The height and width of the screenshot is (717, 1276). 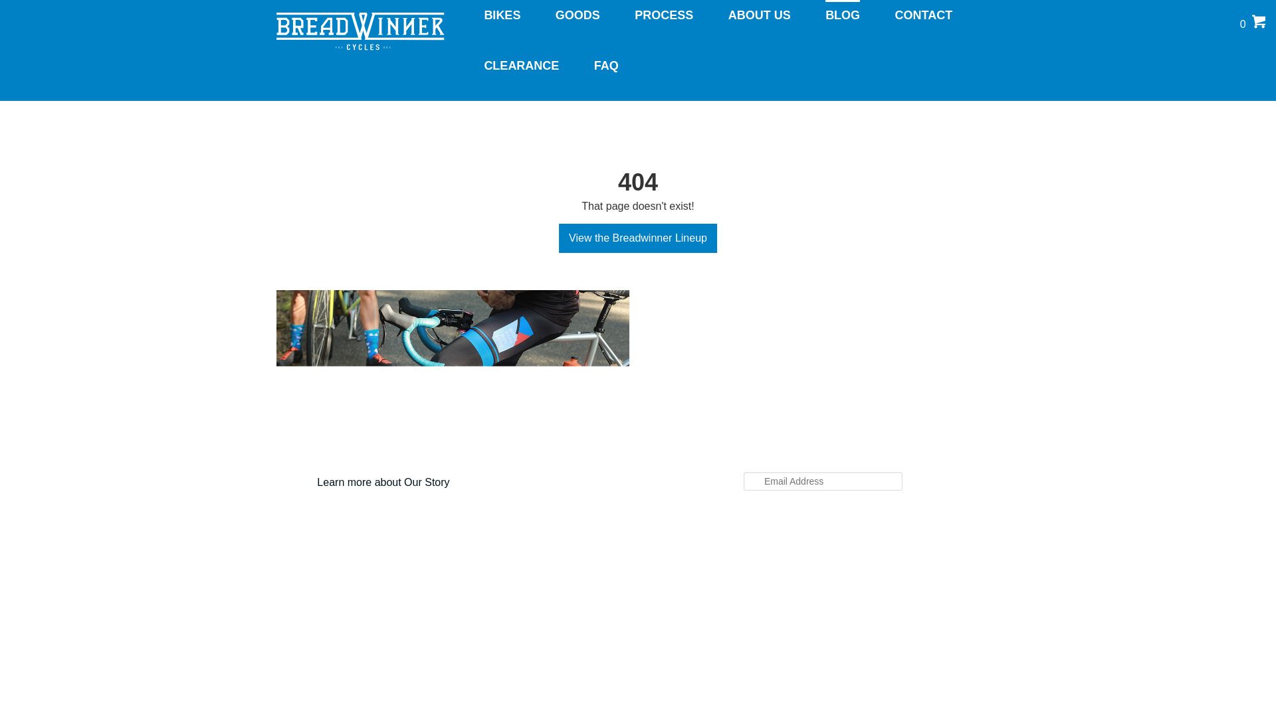 I want to click on PROCESS, so click(x=663, y=15).